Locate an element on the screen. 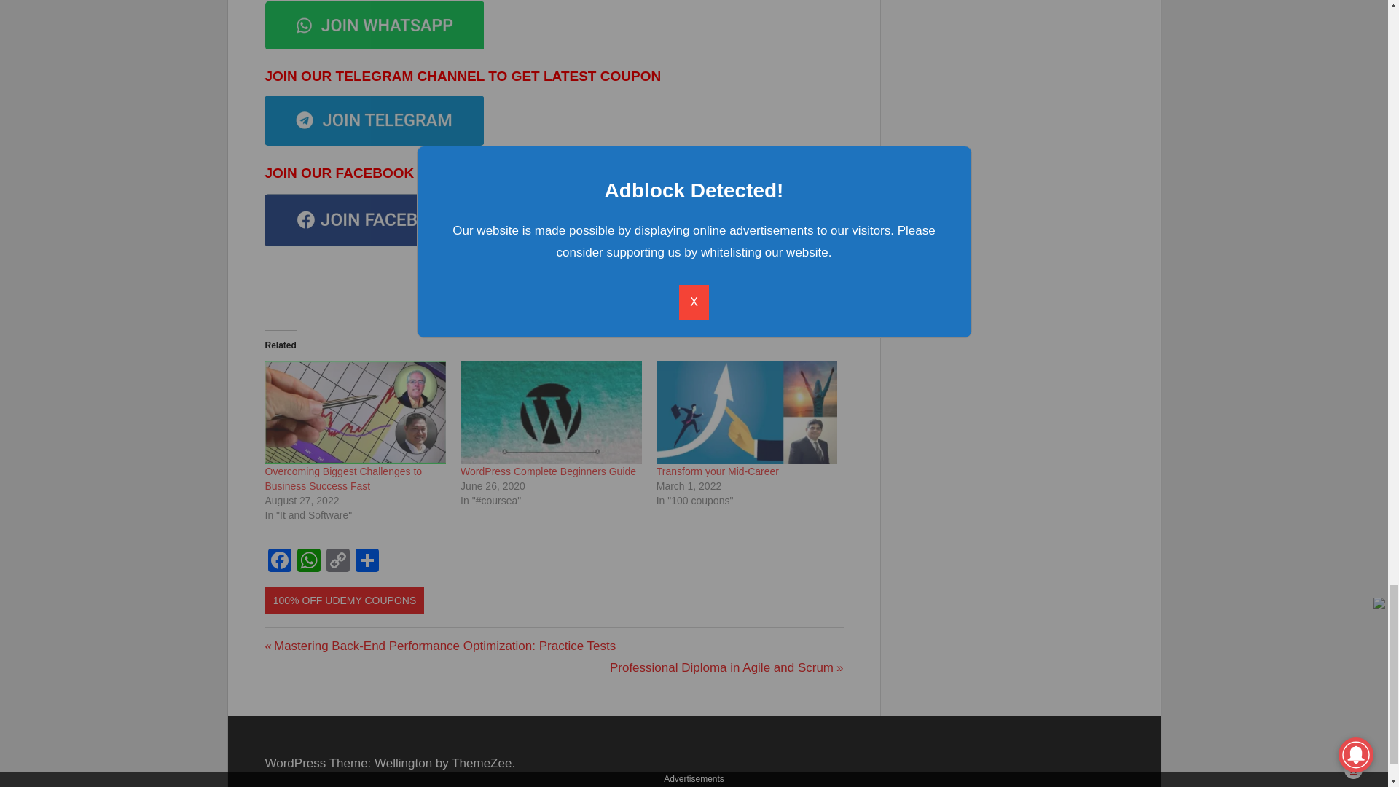 This screenshot has height=787, width=1399. Ethically Hack the Planet Part 4 4 is located at coordinates (375, 120).